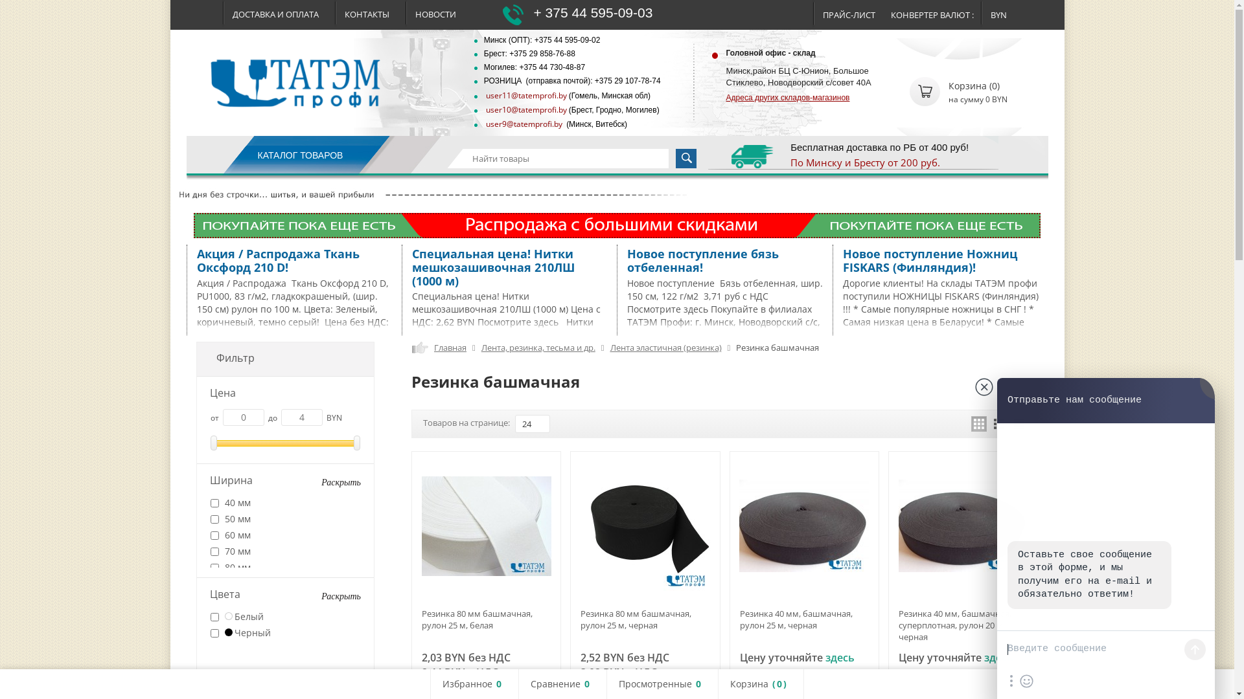 Image resolution: width=1244 pixels, height=699 pixels. Describe the element at coordinates (533, 424) in the screenshot. I see `24` at that location.